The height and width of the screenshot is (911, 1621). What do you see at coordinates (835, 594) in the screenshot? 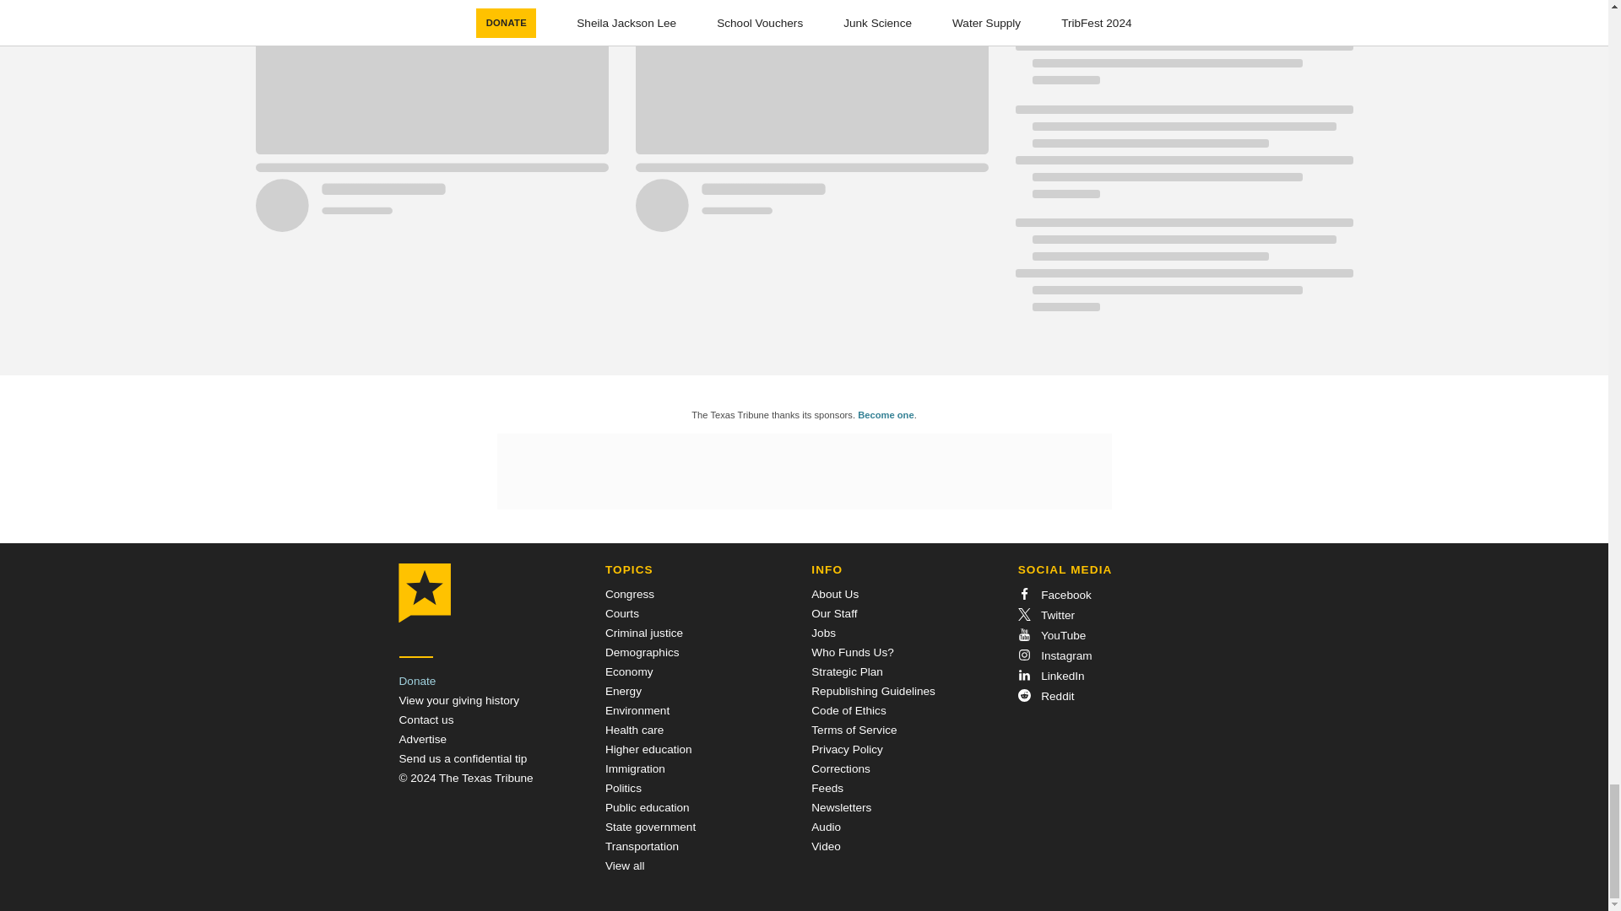
I see `About Us` at bounding box center [835, 594].